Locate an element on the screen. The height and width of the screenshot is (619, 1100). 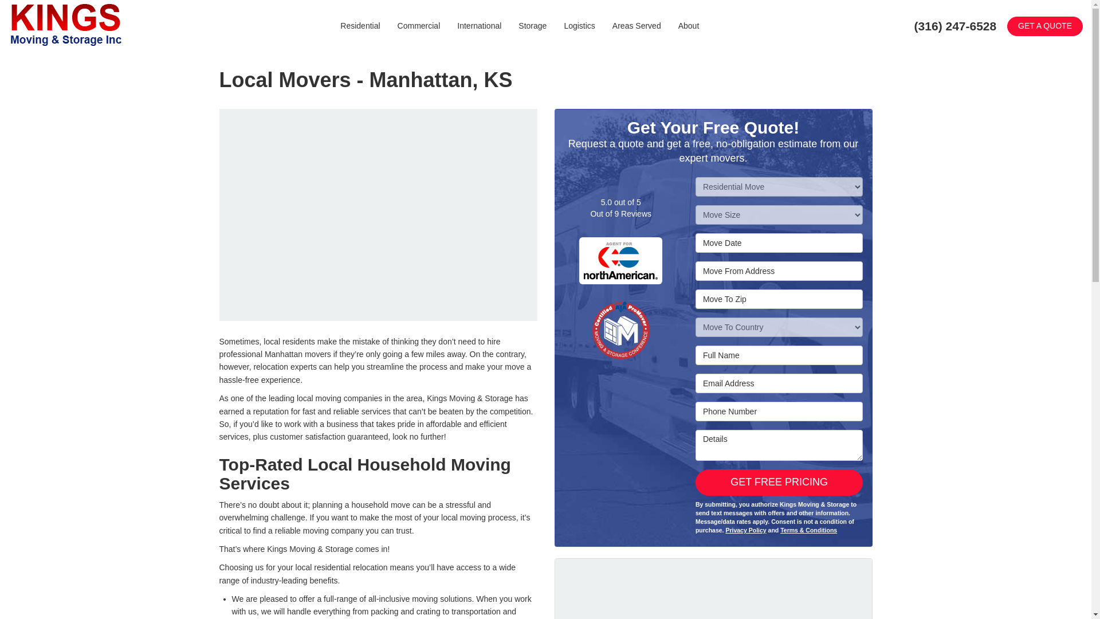
Residential is located at coordinates (360, 25).